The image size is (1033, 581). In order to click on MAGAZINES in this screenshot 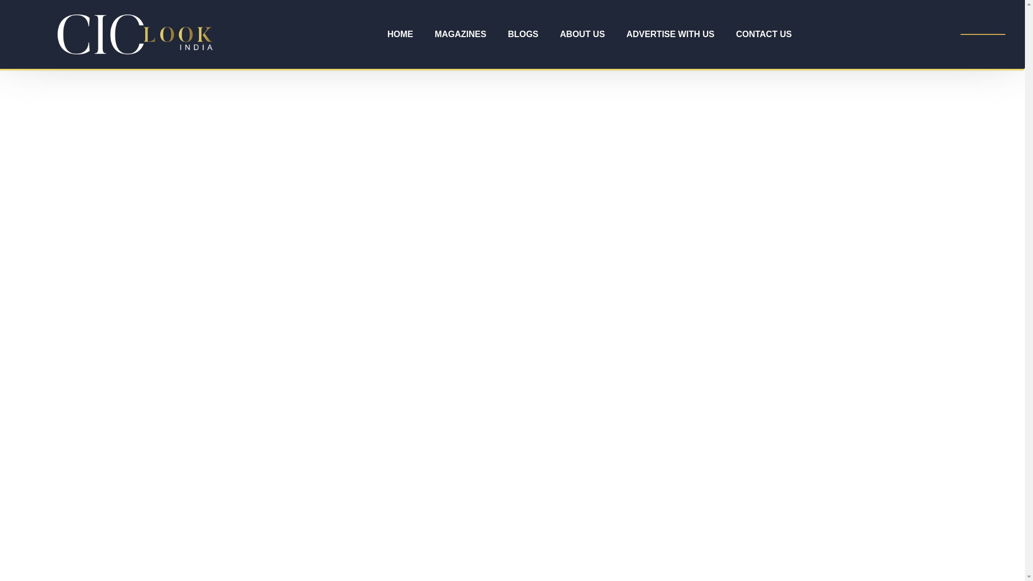, I will do `click(460, 34)`.